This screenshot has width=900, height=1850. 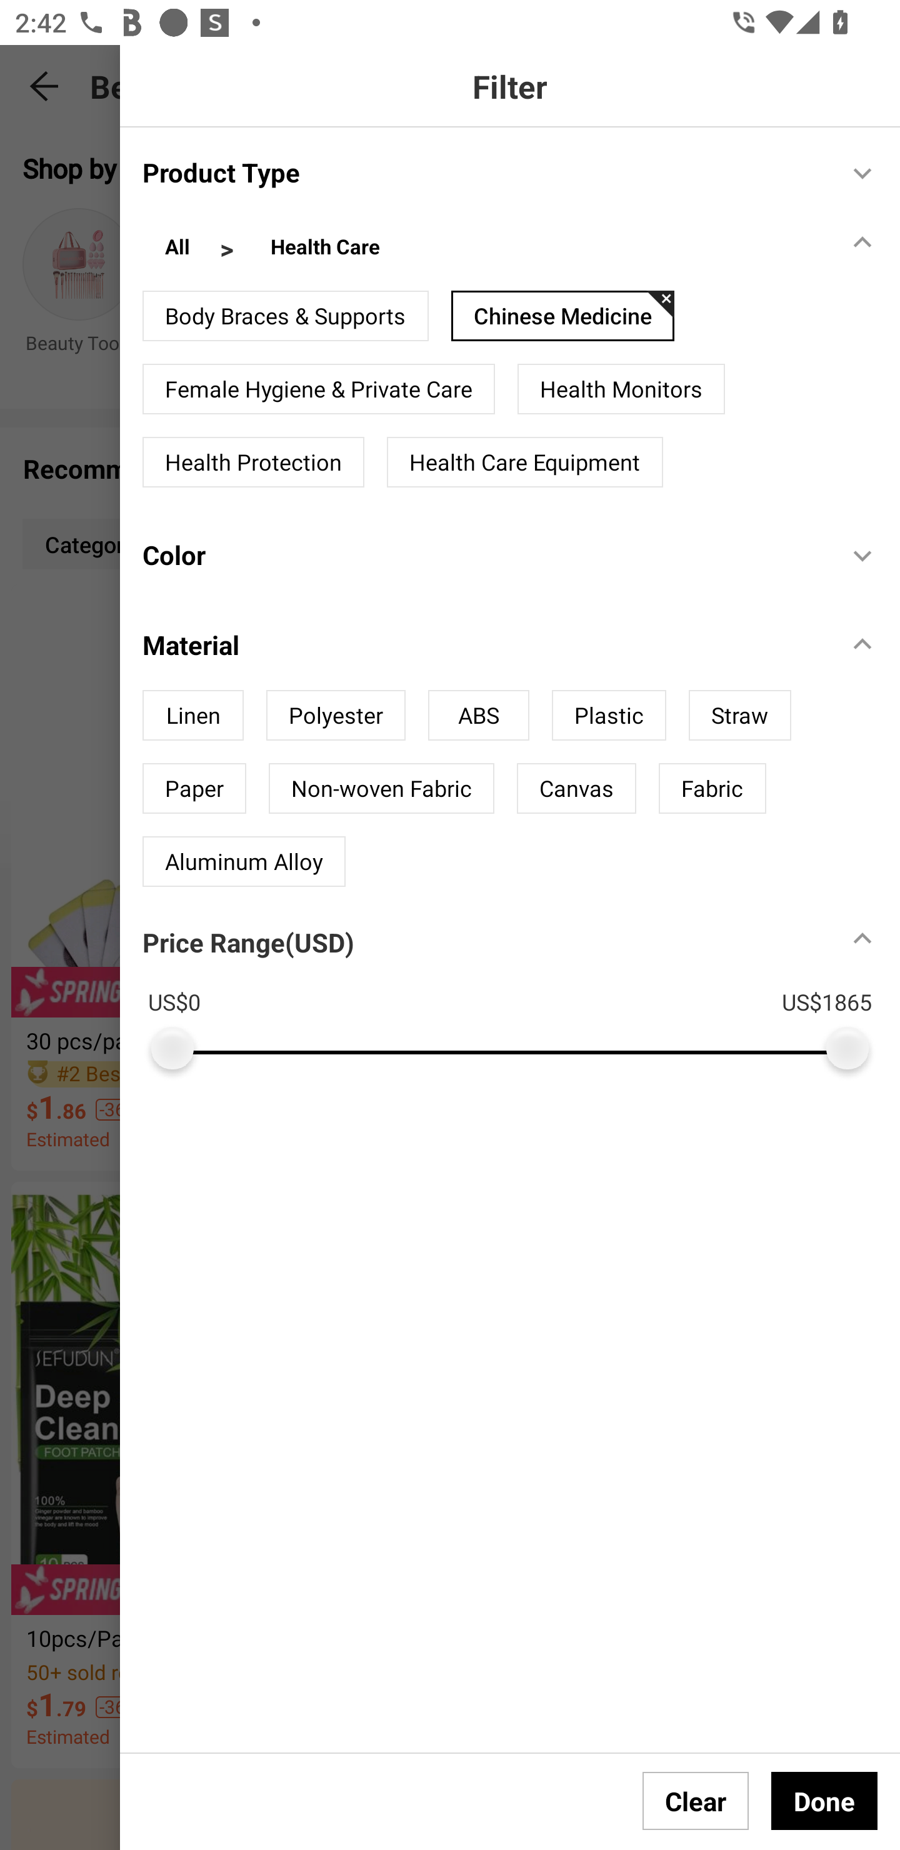 I want to click on Health Protection, so click(x=253, y=462).